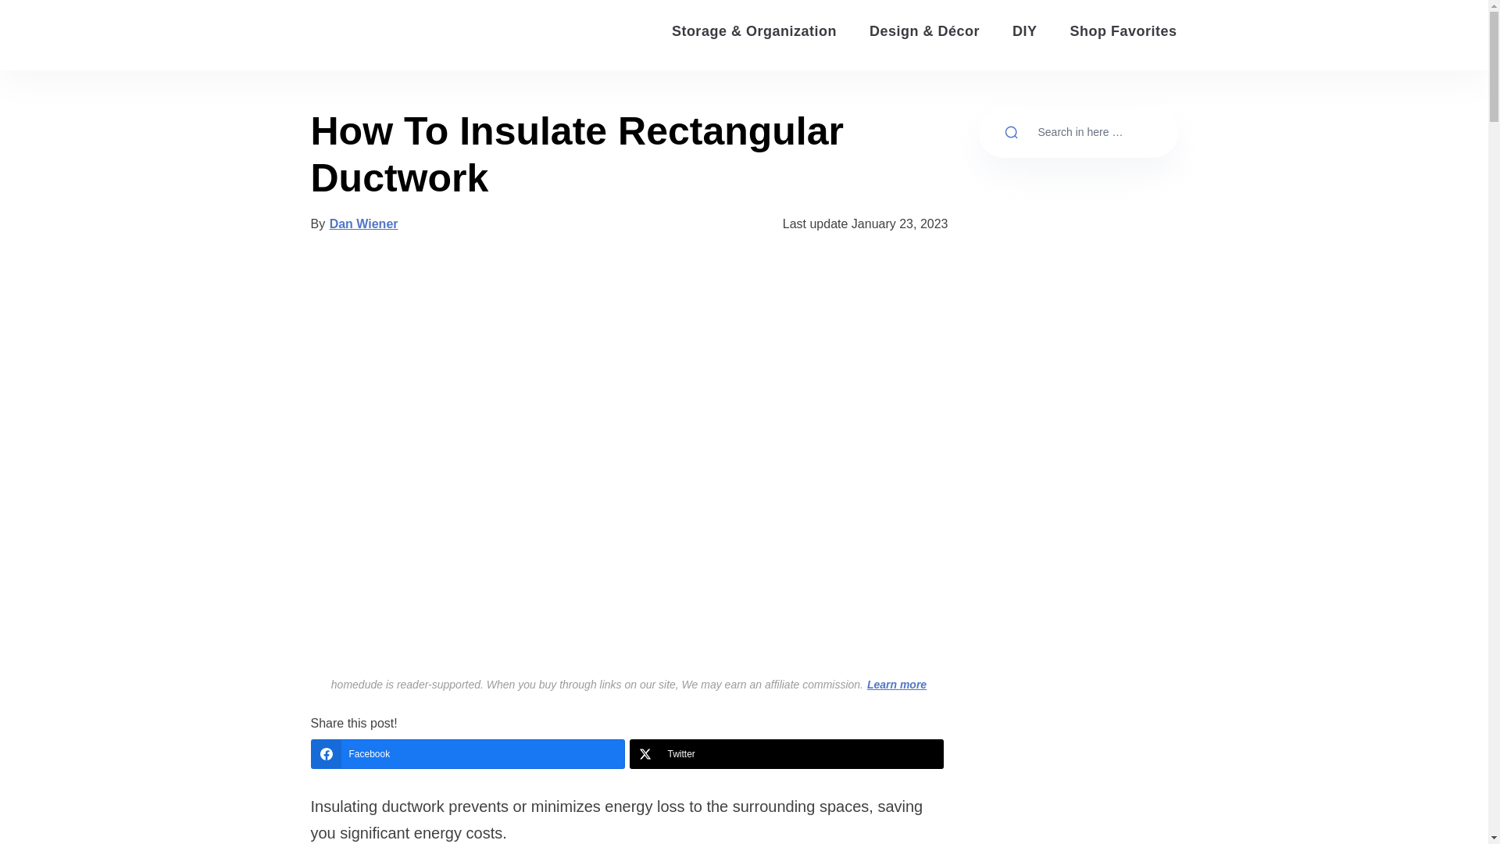 The height and width of the screenshot is (844, 1500). What do you see at coordinates (1025, 31) in the screenshot?
I see `DIY` at bounding box center [1025, 31].